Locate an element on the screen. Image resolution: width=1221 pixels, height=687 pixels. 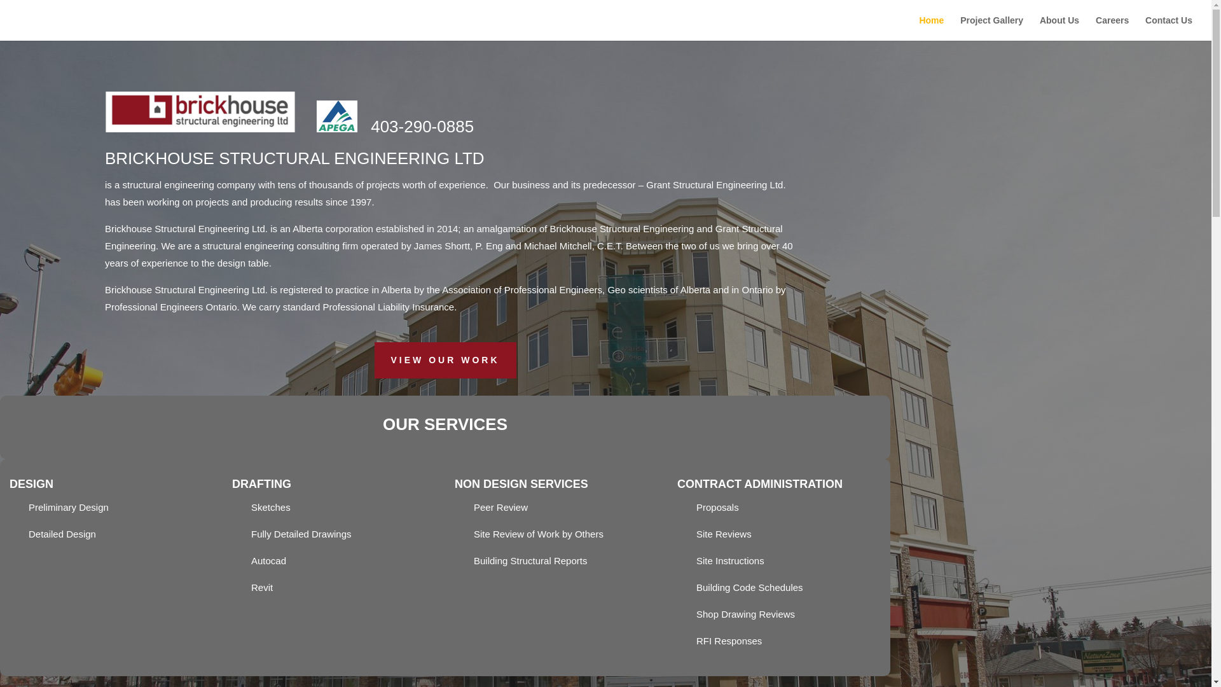
Project Gallery is located at coordinates (991, 28).